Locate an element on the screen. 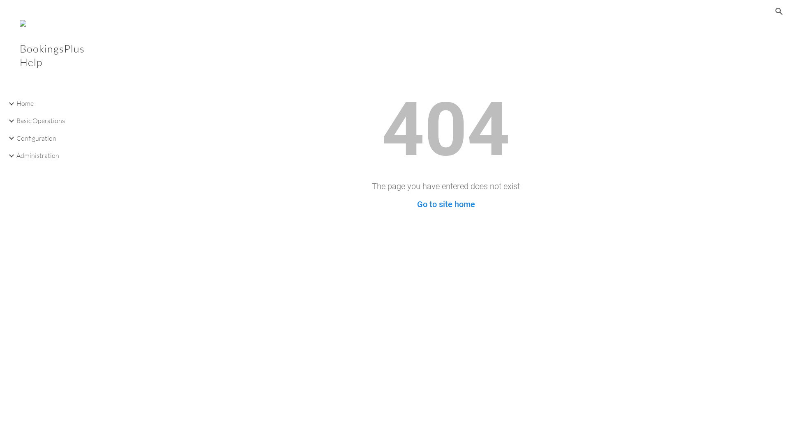 The width and height of the screenshot is (789, 443). BookingsPlus Help is located at coordinates (51, 66).